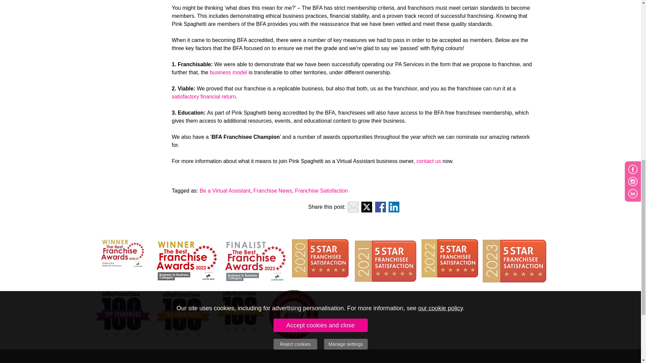 The width and height of the screenshot is (646, 363). Describe the element at coordinates (225, 191) in the screenshot. I see `Be a Virtual Assistant` at that location.